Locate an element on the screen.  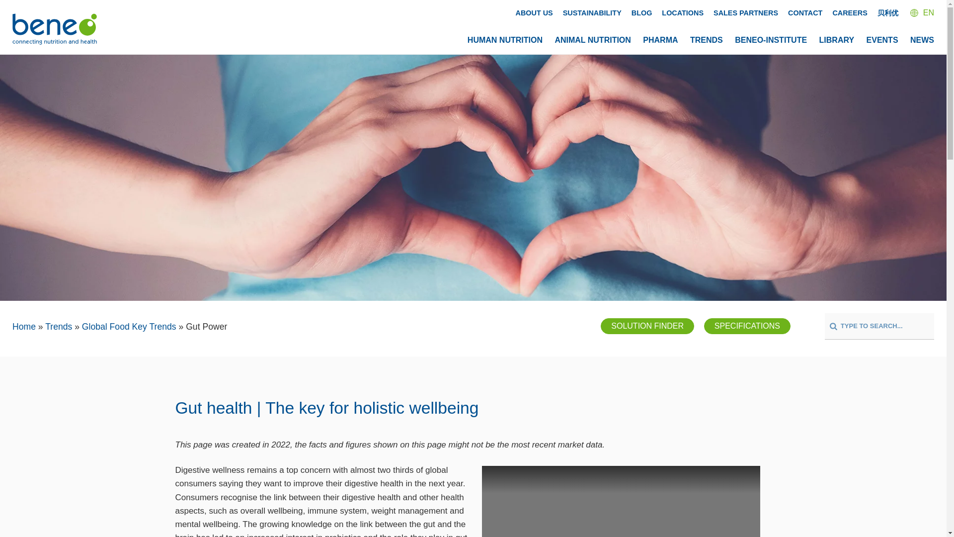
LOCATIONS is located at coordinates (683, 13).